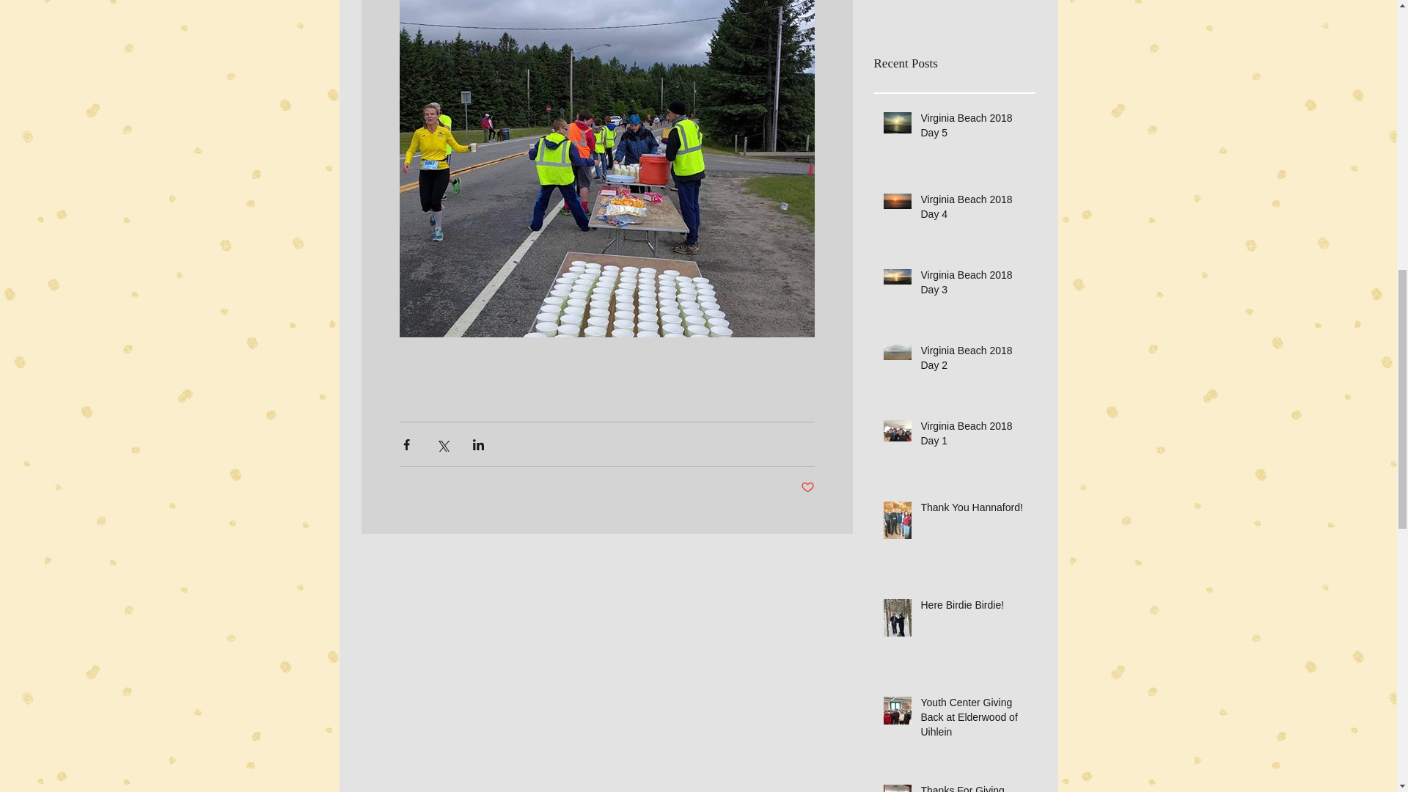  Describe the element at coordinates (973, 788) in the screenshot. I see `Thanks For Giving Dinner 2017` at that location.